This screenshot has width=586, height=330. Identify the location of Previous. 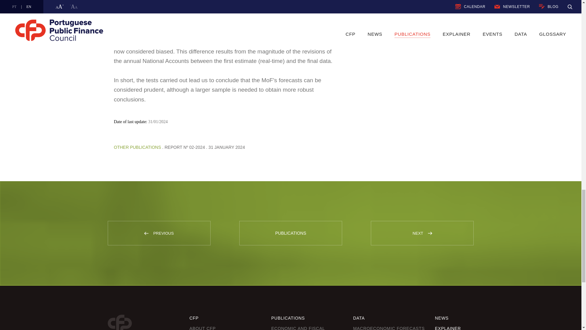
(146, 233).